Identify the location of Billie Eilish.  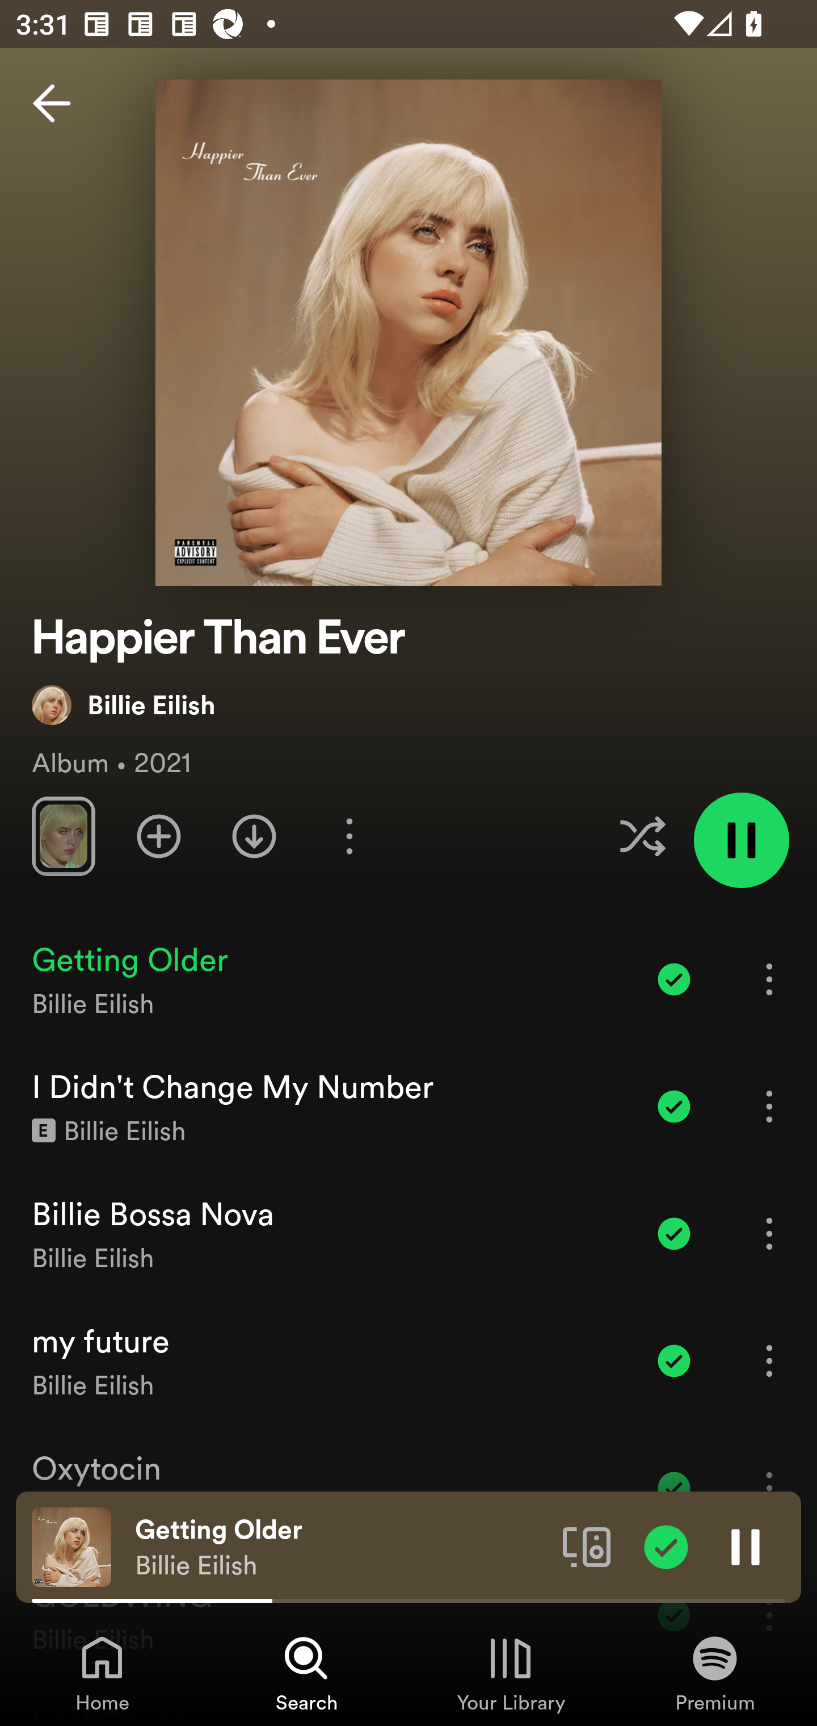
(124, 705).